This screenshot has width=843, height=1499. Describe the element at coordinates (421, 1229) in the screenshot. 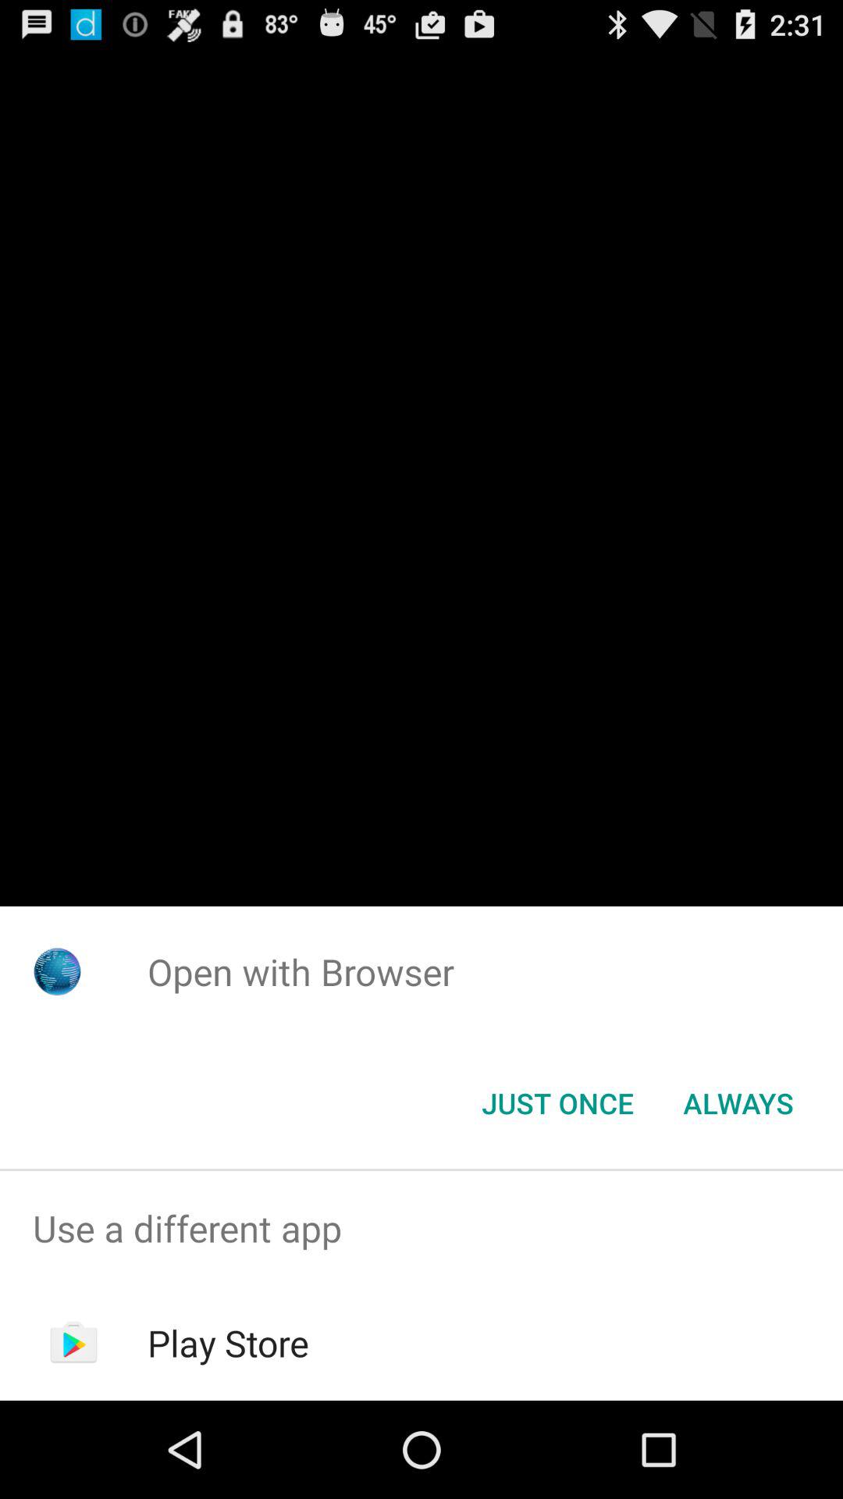

I see `scroll until use a different` at that location.